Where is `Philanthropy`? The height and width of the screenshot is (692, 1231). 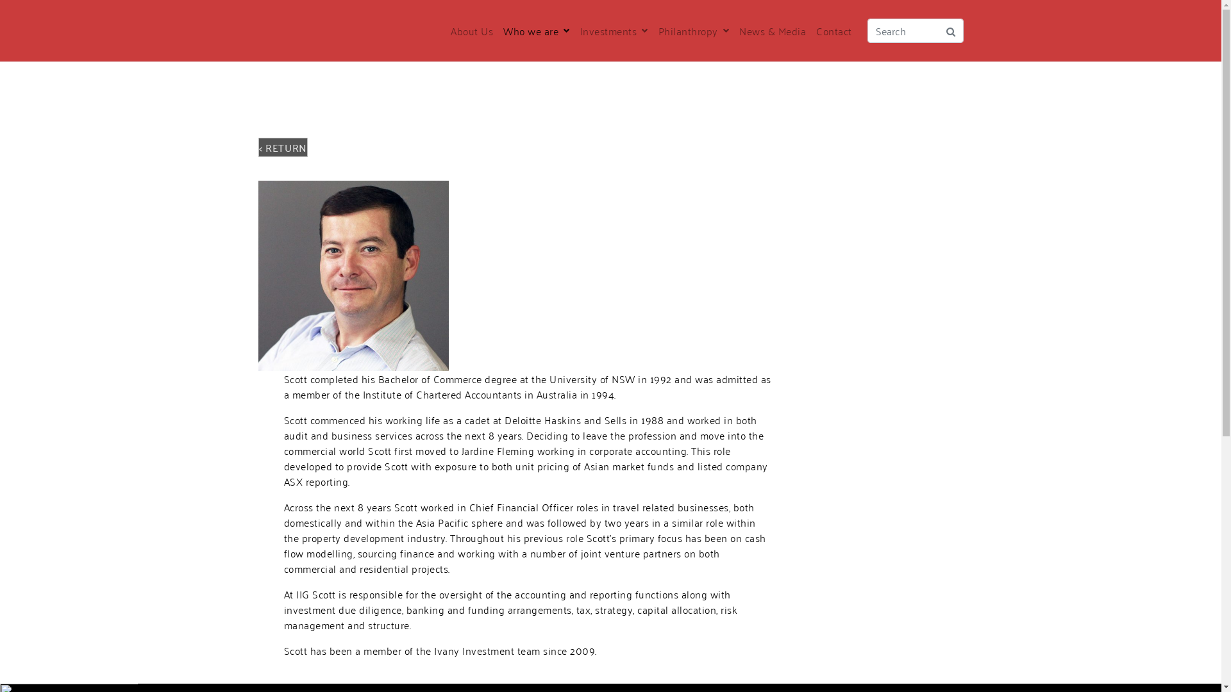 Philanthropy is located at coordinates (693, 31).